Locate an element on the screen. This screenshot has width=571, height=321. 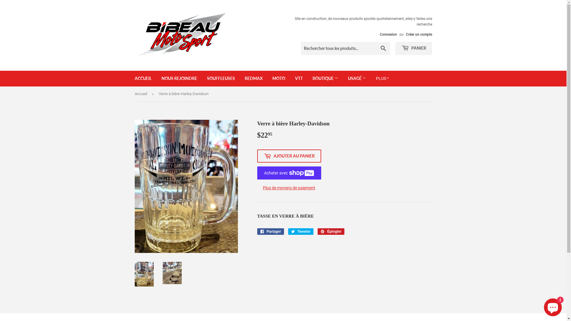
Chat de la boutique en ligne Shopify is located at coordinates (553, 306).